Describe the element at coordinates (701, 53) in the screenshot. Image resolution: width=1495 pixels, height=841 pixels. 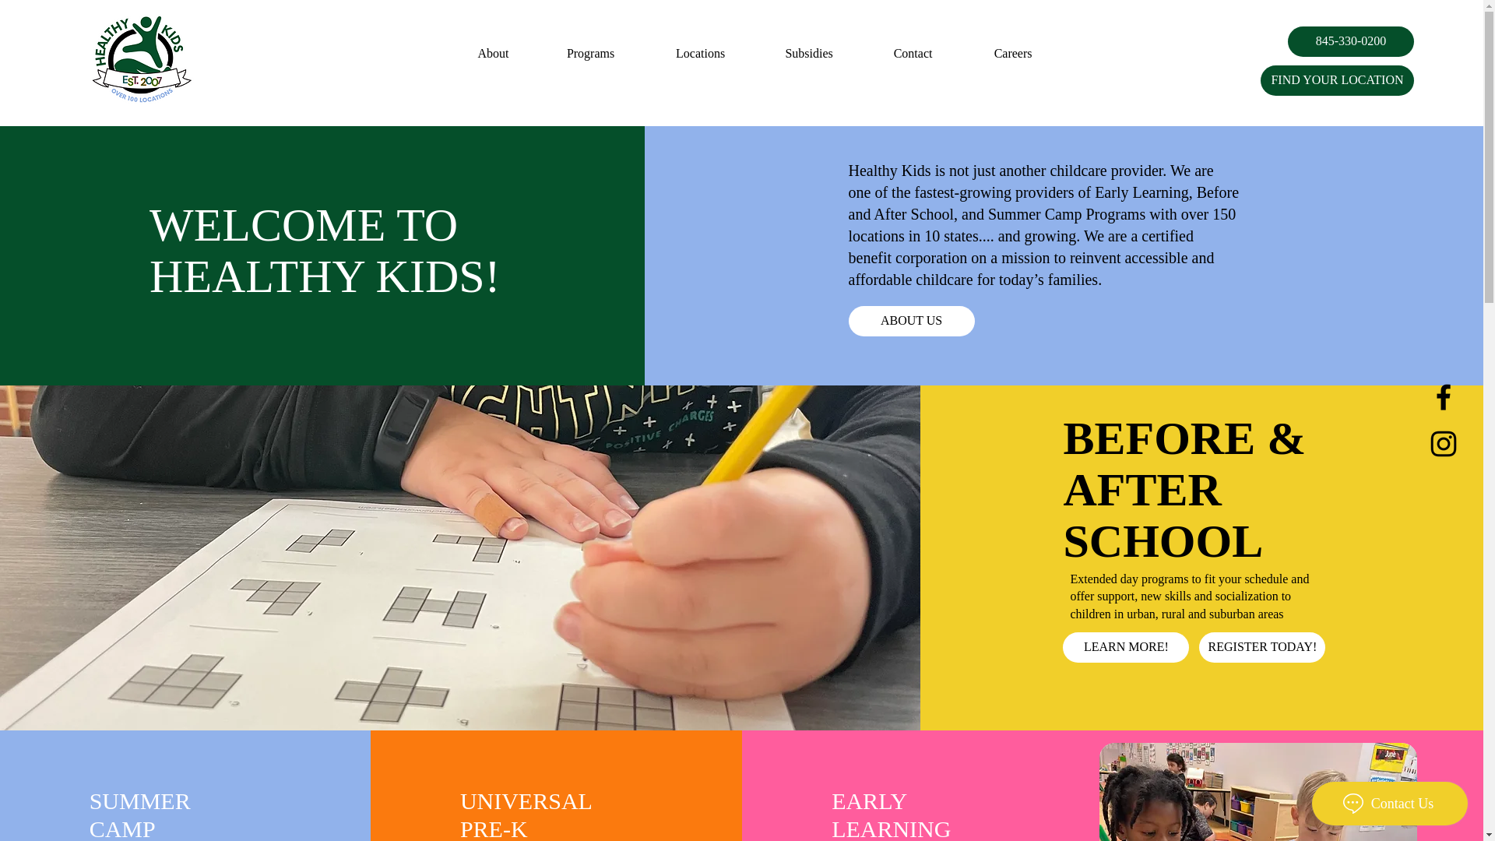
I see `Locations` at that location.